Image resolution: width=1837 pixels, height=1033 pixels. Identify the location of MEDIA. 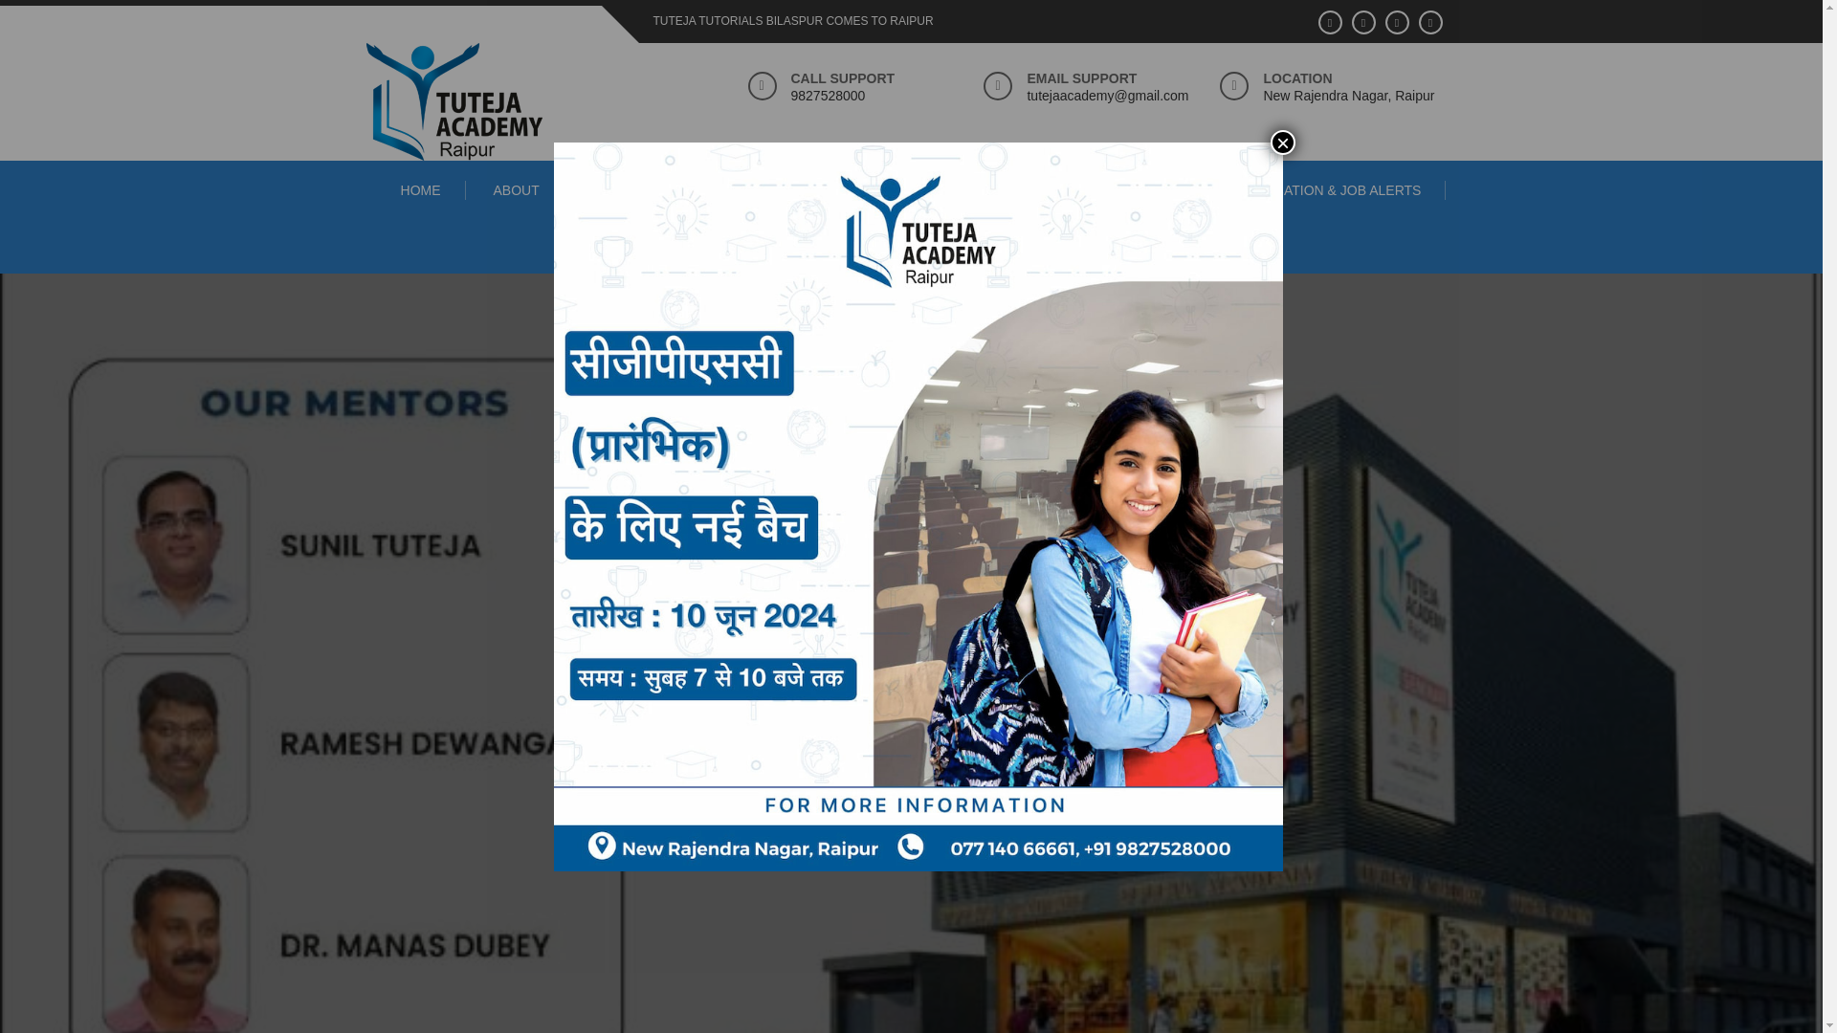
(787, 190).